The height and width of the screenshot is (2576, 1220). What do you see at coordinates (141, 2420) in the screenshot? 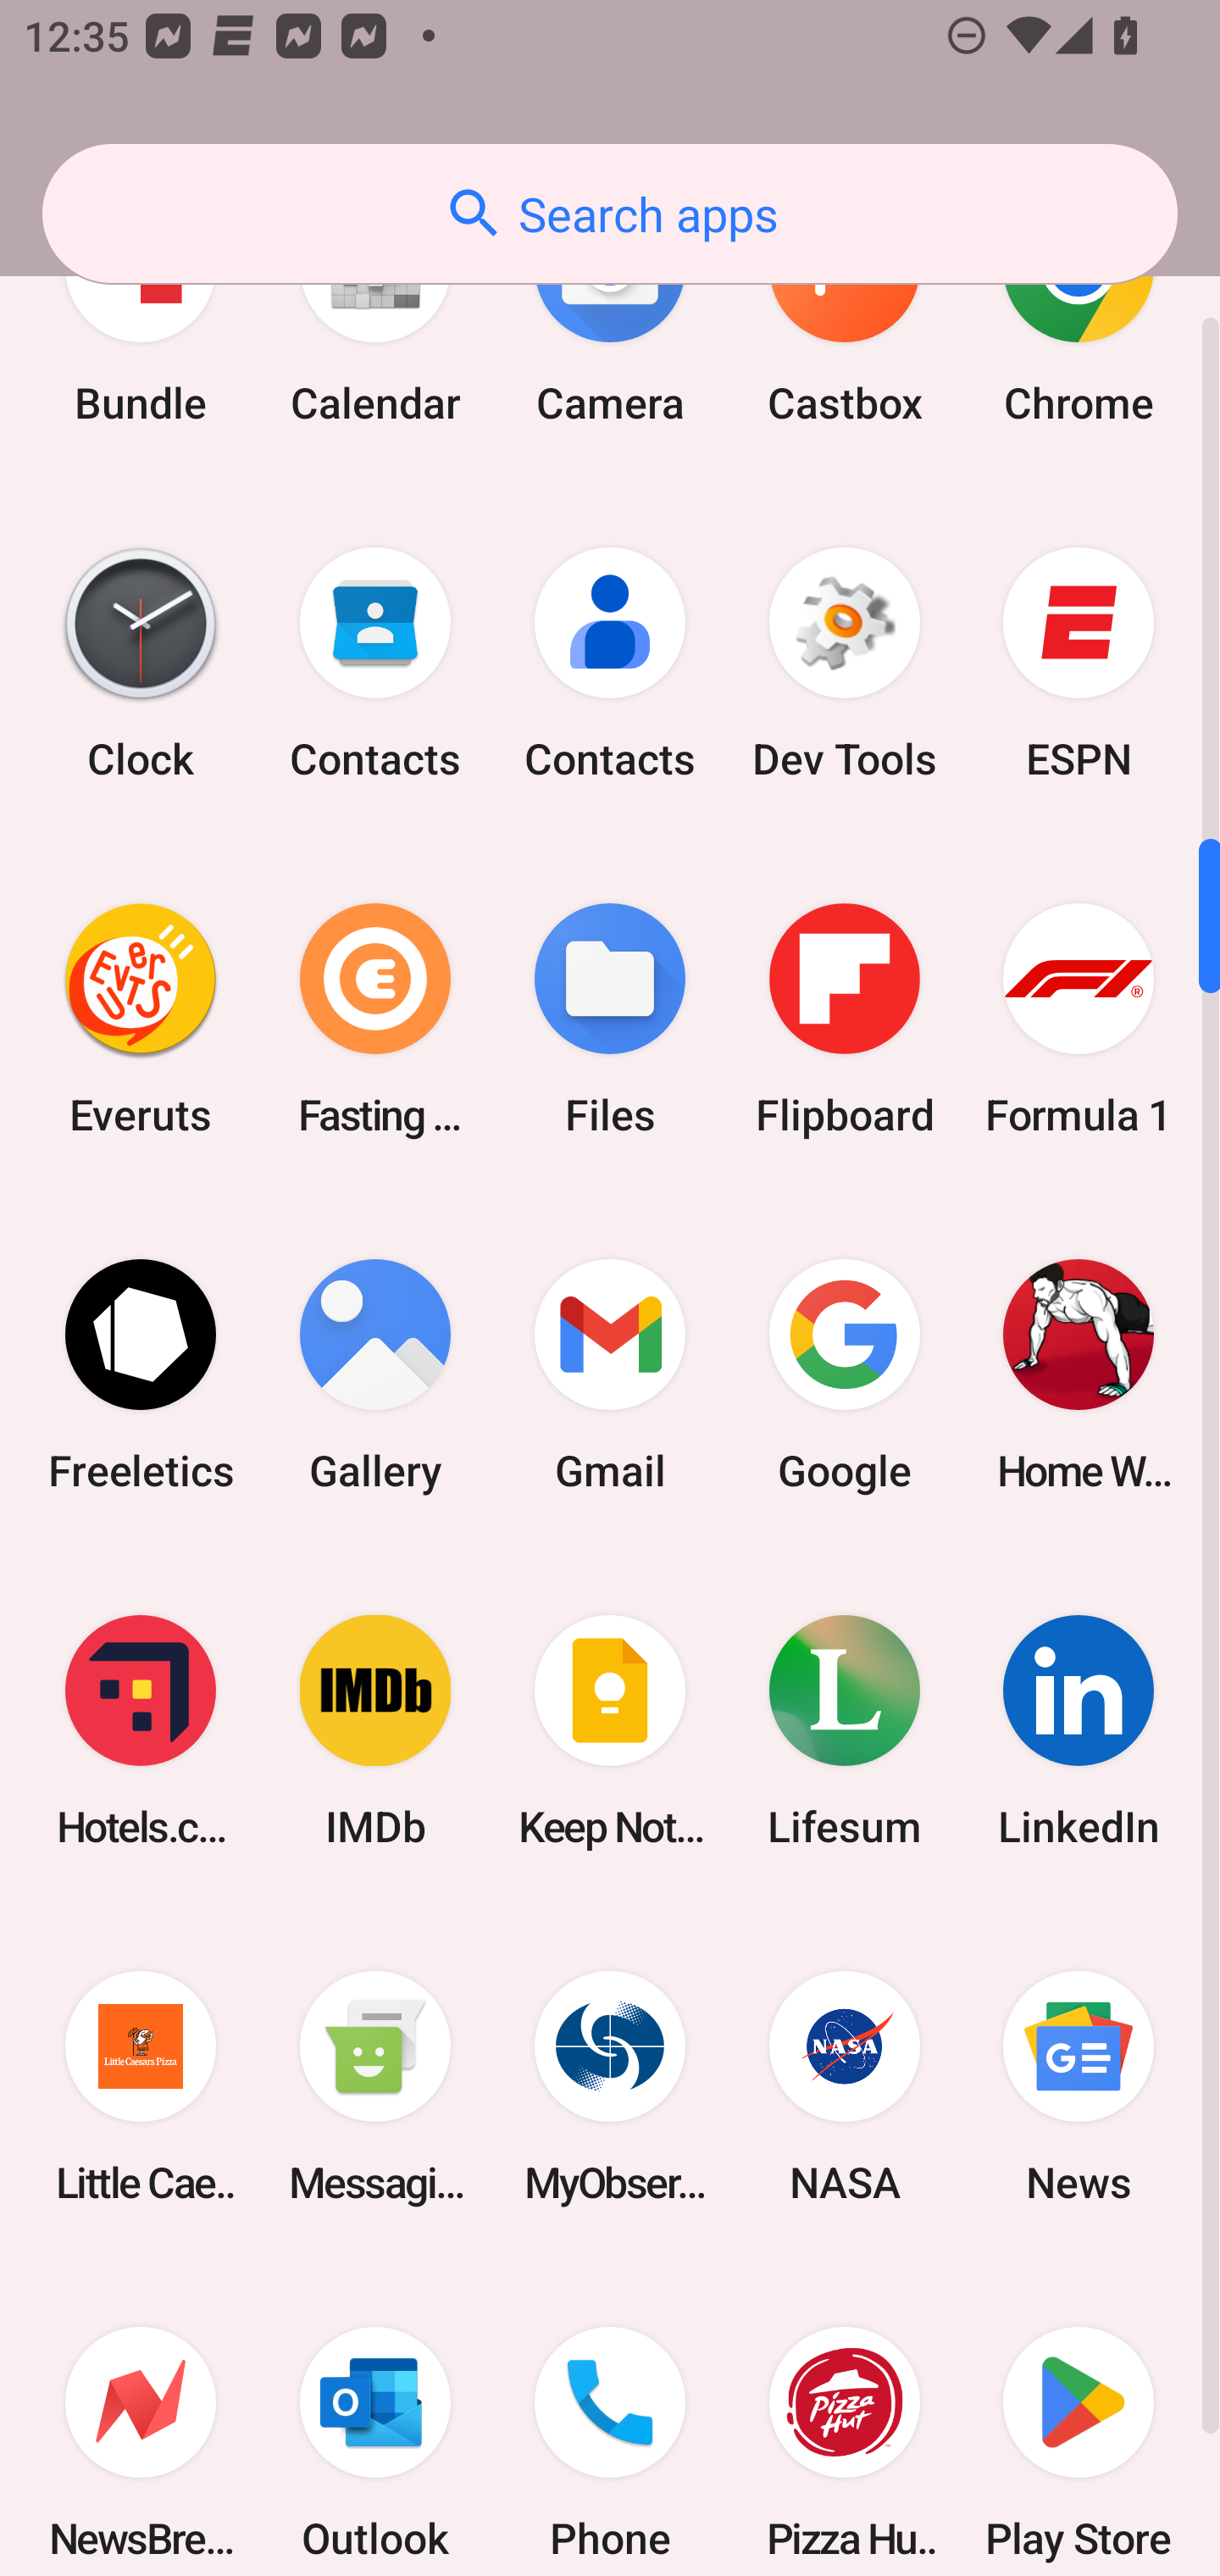
I see `NewsBreak` at bounding box center [141, 2420].